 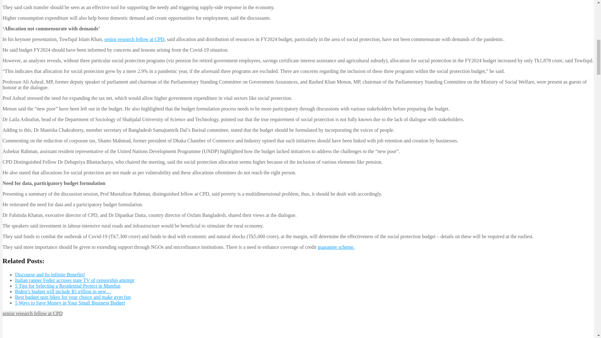 What do you see at coordinates (74, 280) in the screenshot?
I see `Italian rapper Fedez accuses state TV of censorship attempt` at bounding box center [74, 280].